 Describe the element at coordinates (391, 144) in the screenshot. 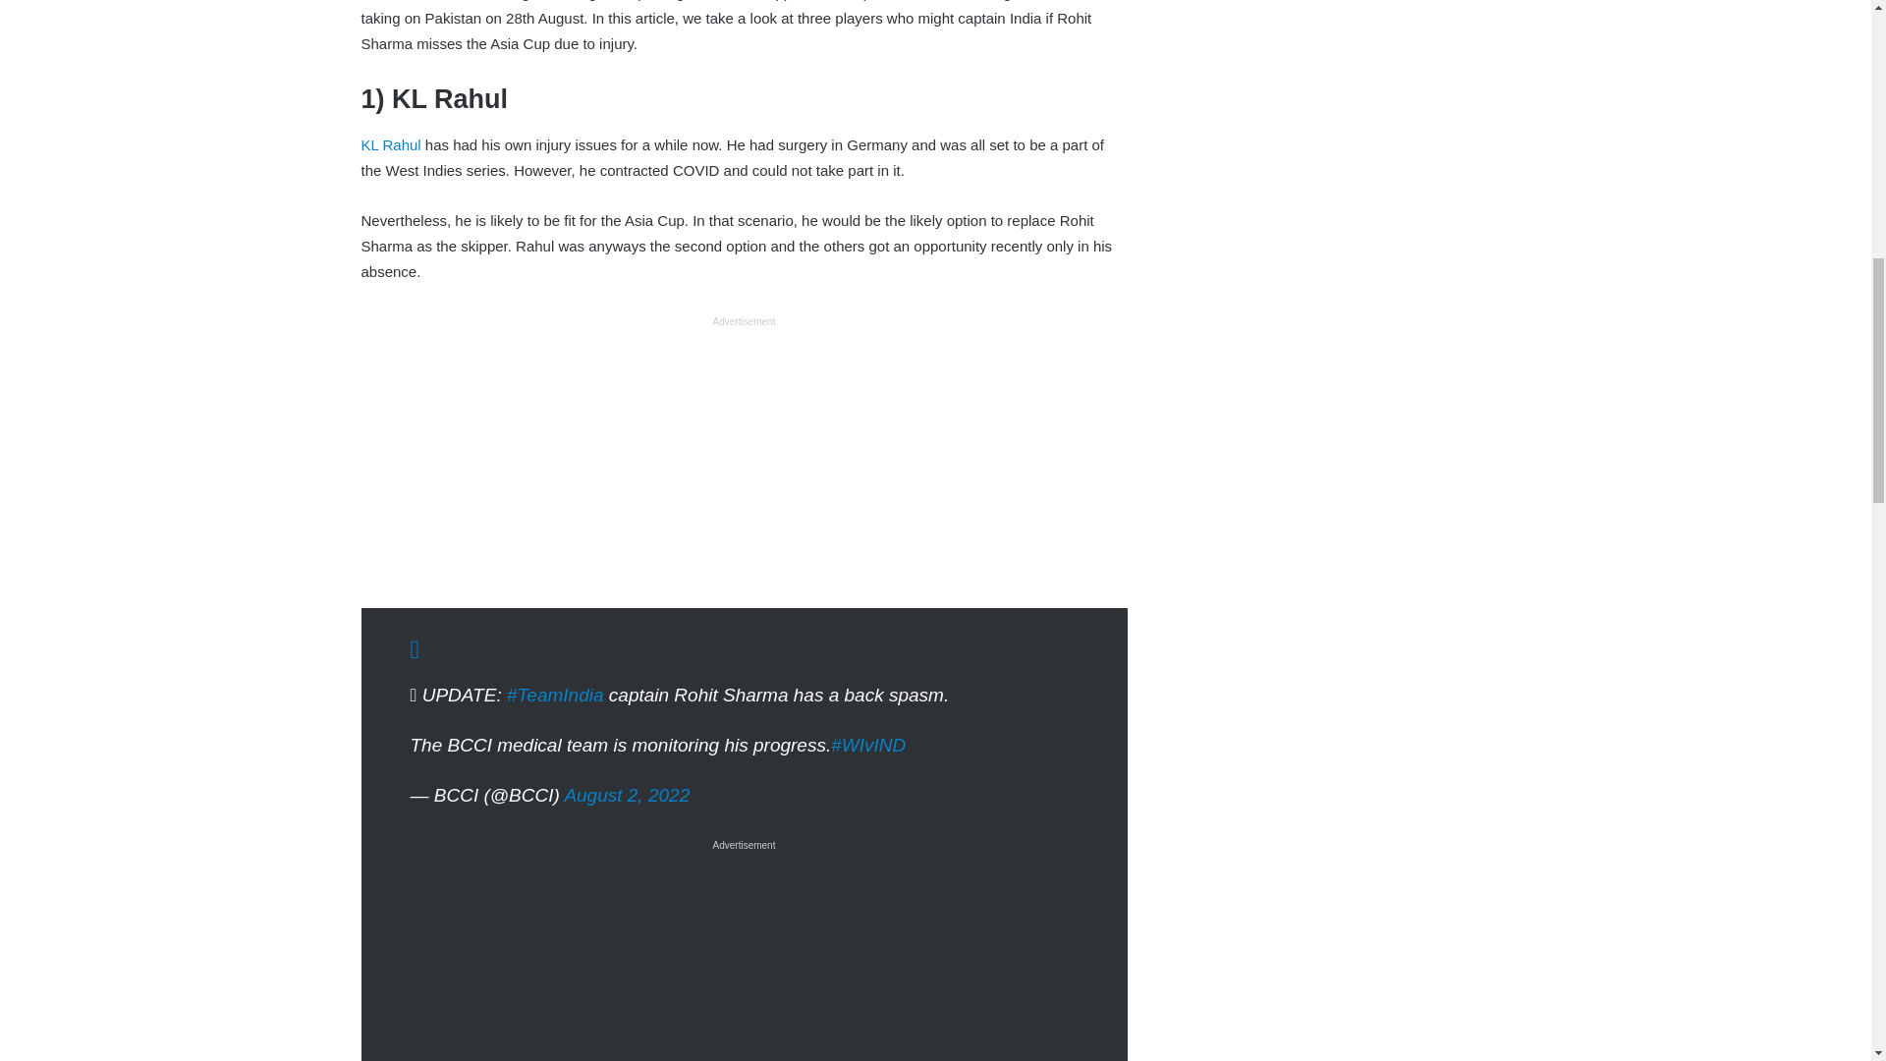

I see `KL Rahul` at that location.